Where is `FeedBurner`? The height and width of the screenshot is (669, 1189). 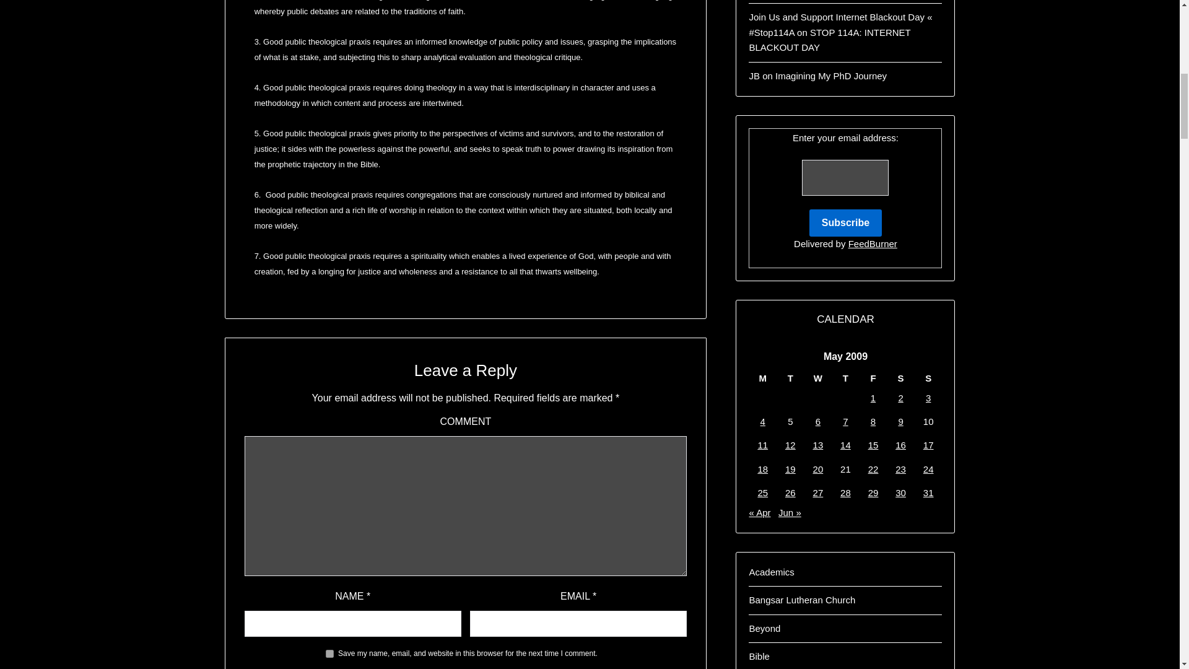
FeedBurner is located at coordinates (873, 243).